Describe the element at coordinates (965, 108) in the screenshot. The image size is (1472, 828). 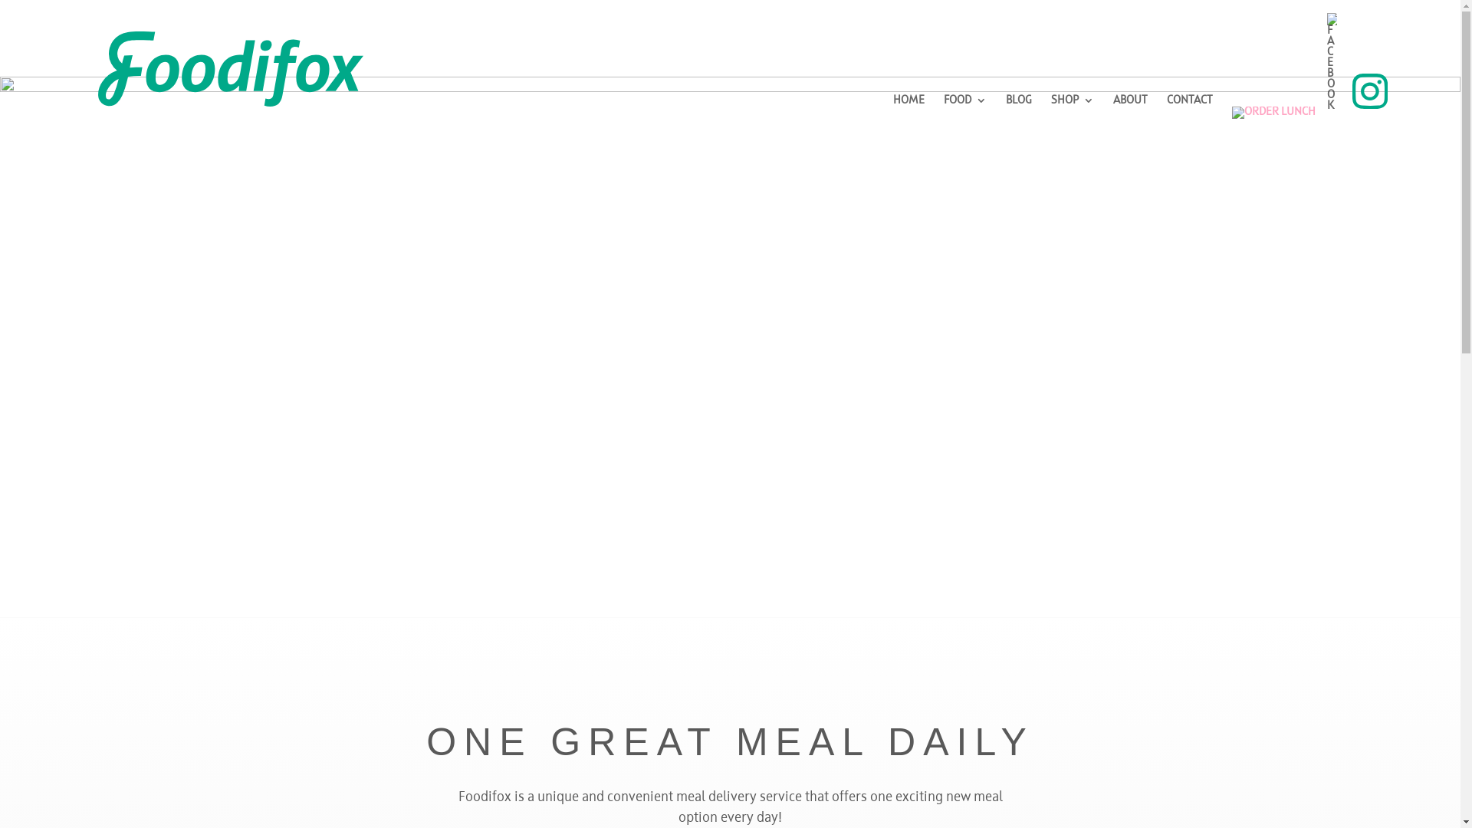
I see `FOOD` at that location.